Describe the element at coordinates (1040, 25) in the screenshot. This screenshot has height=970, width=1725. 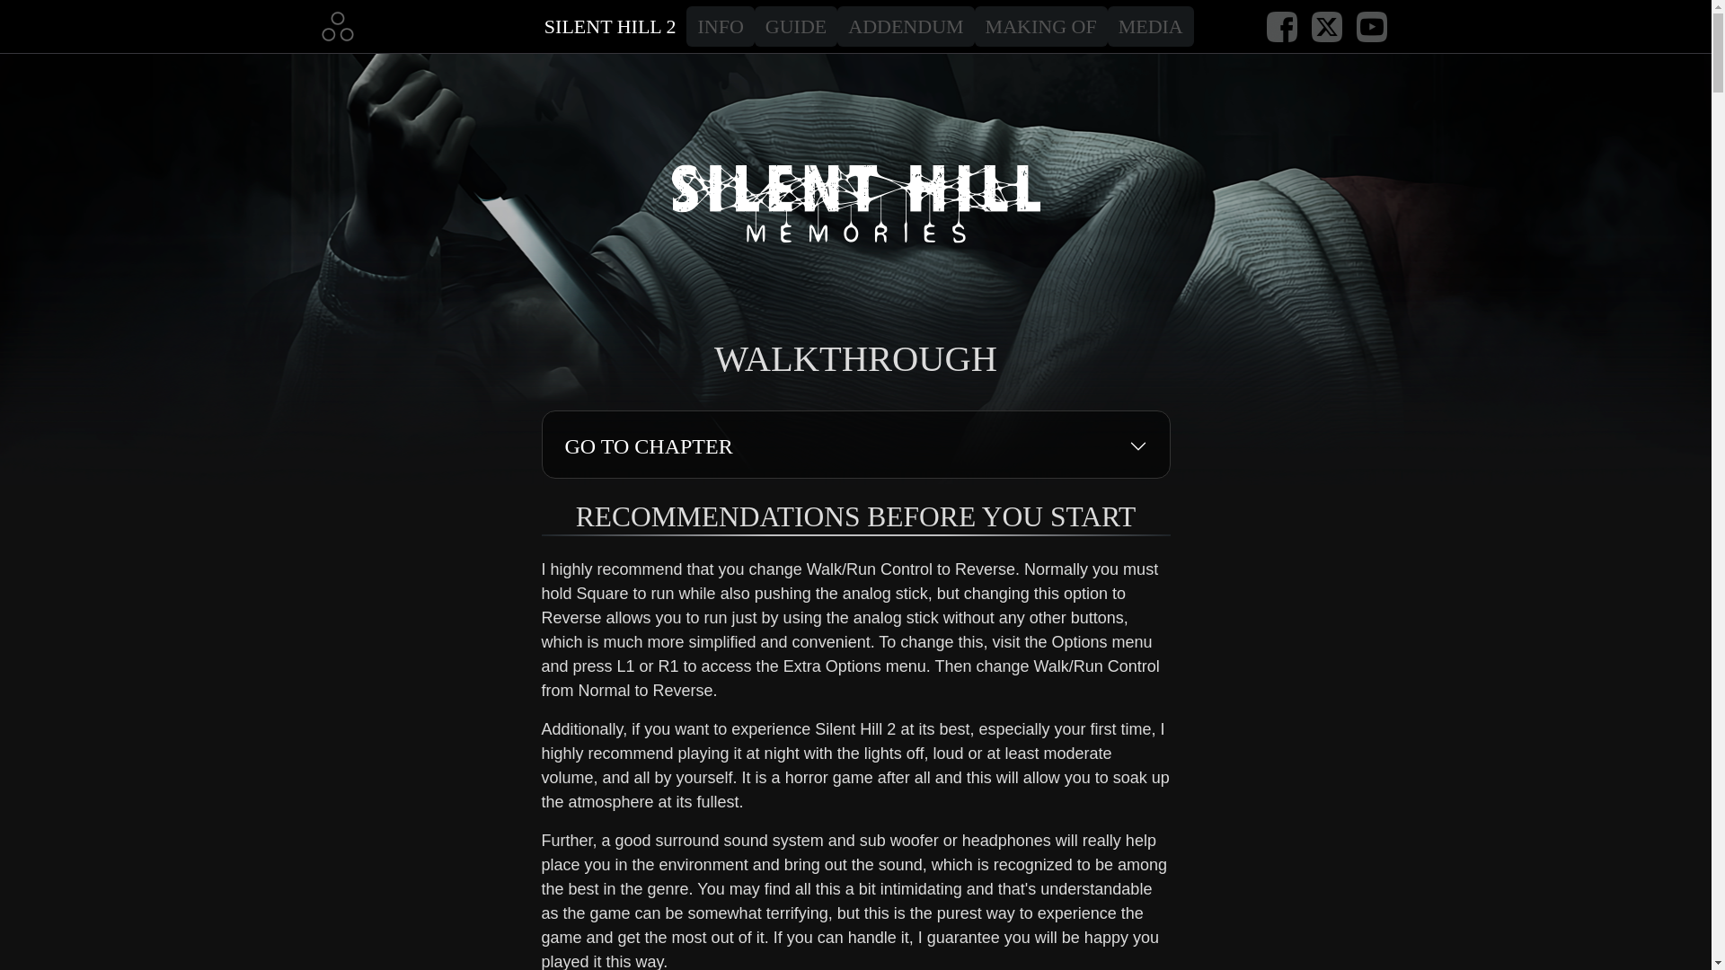
I see `MAKING OF` at that location.